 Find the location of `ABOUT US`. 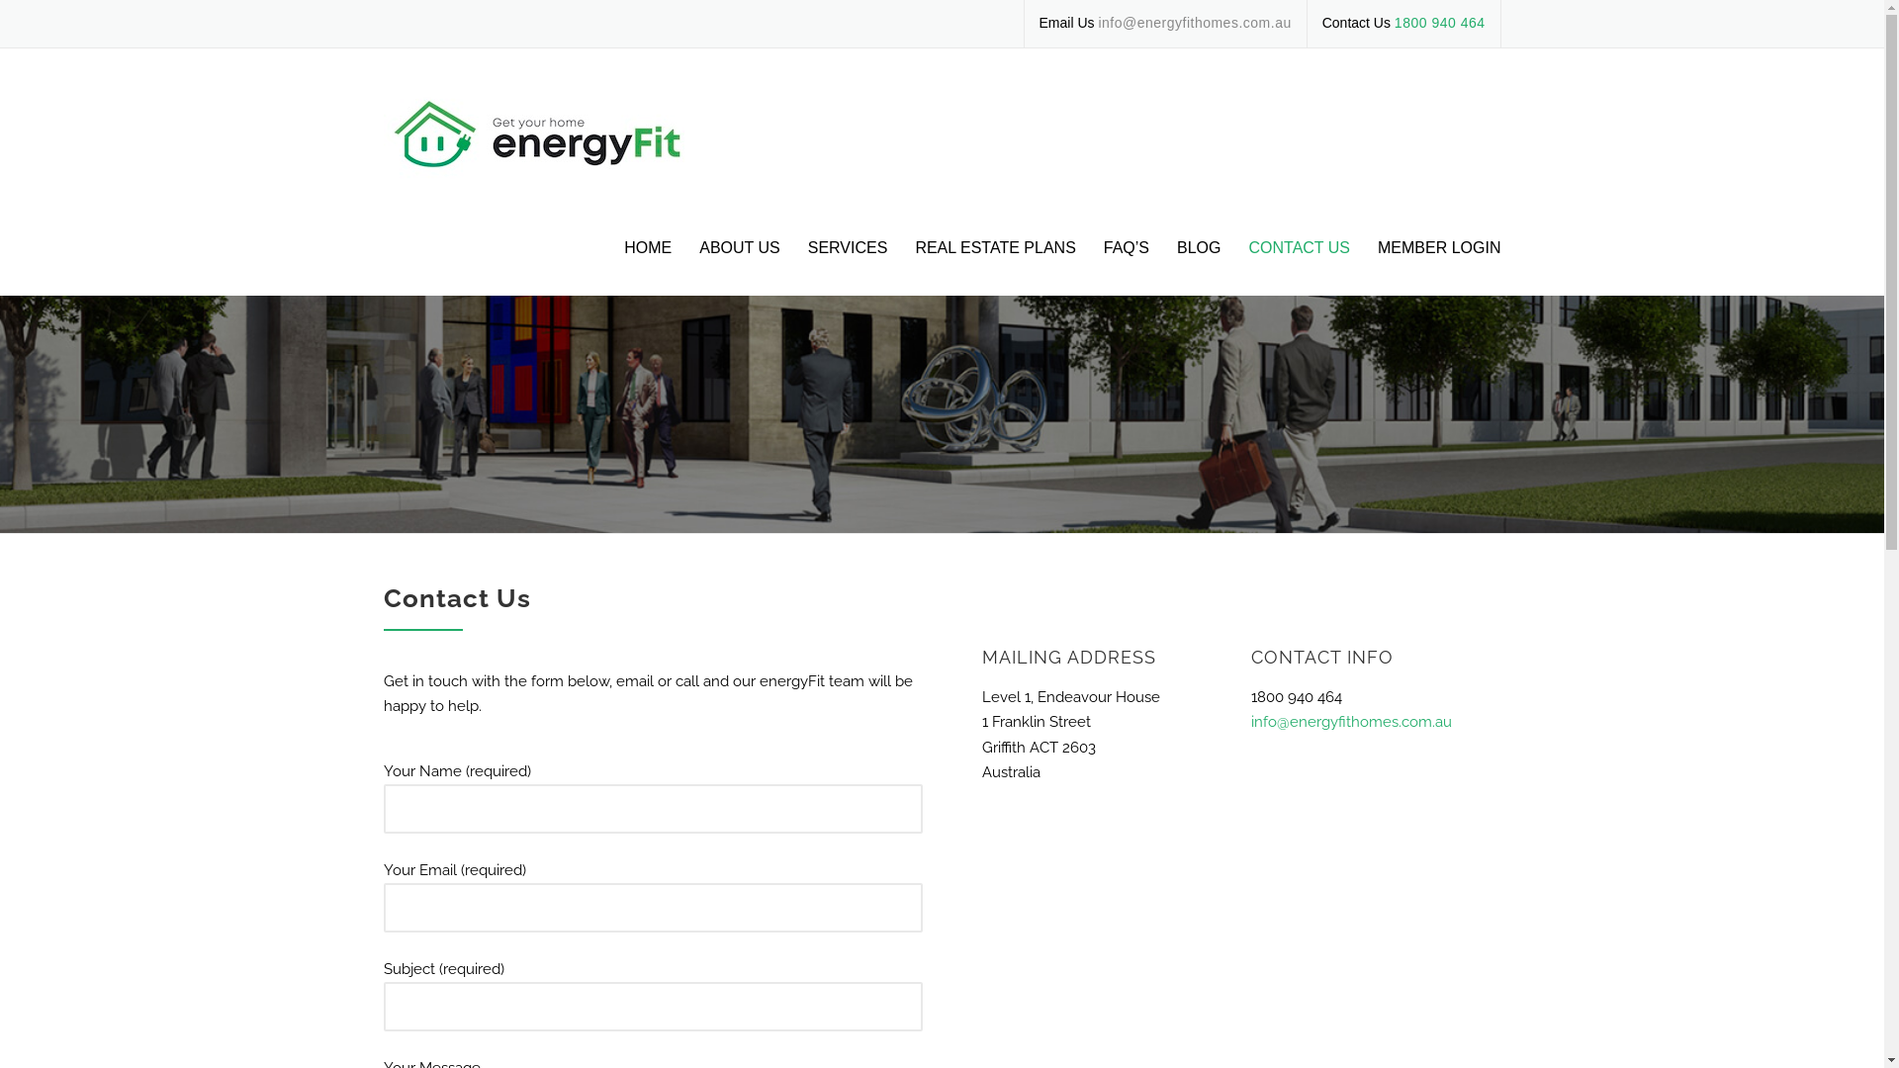

ABOUT US is located at coordinates (740, 265).